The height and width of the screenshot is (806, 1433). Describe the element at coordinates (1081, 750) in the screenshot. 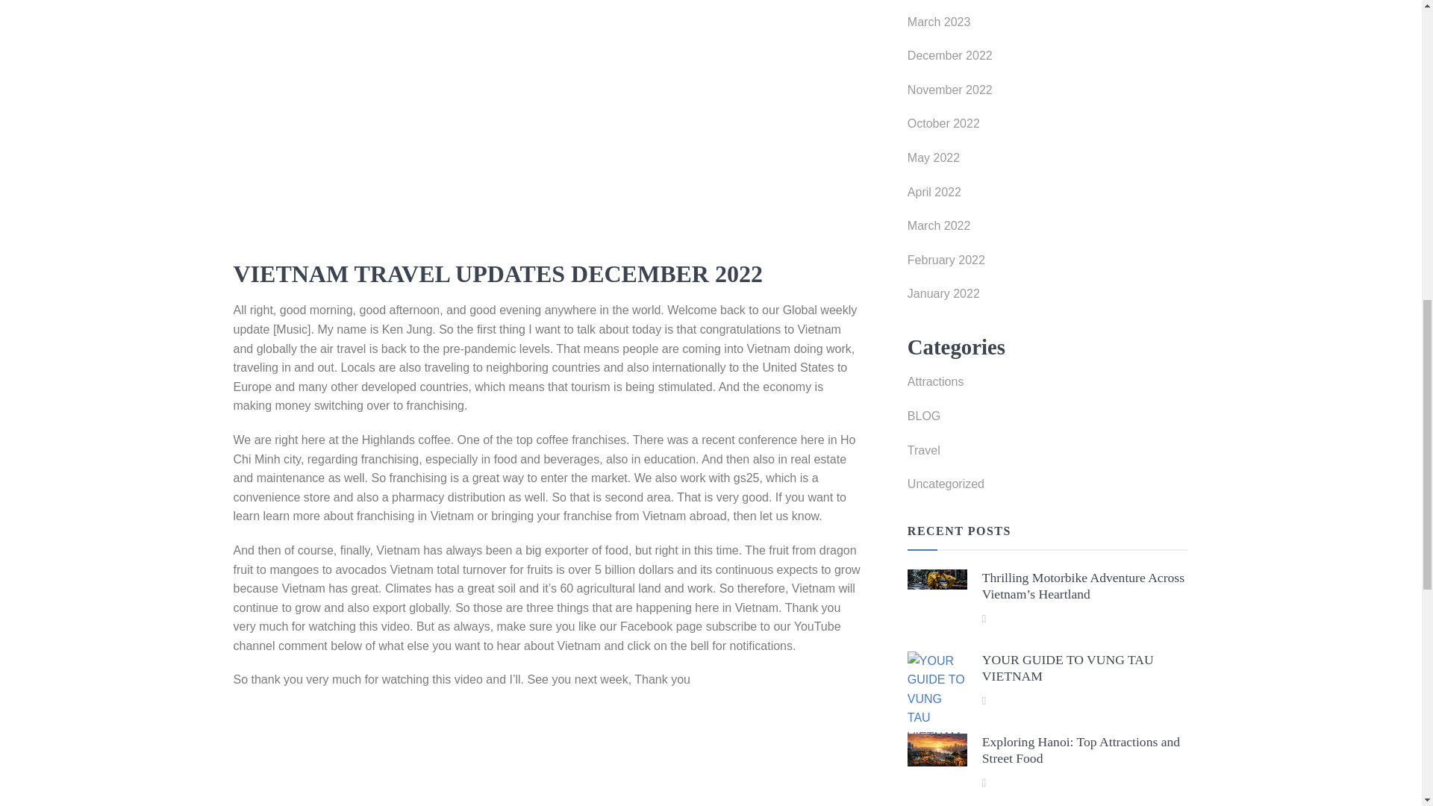

I see `Exploring Hanoi: Top Attractions and Street Food` at that location.